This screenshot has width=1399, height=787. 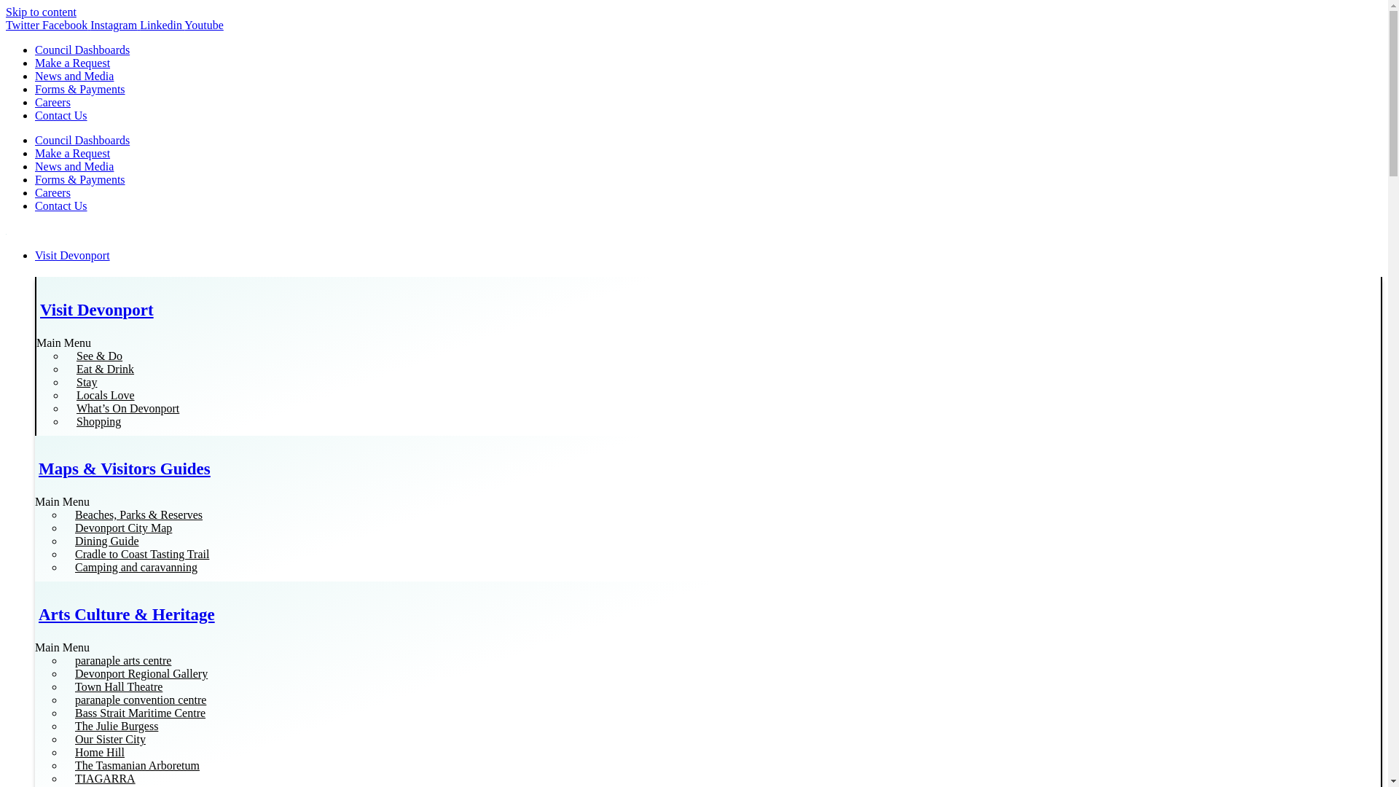 What do you see at coordinates (142, 554) in the screenshot?
I see `Cradle to Coast Tasting Trail` at bounding box center [142, 554].